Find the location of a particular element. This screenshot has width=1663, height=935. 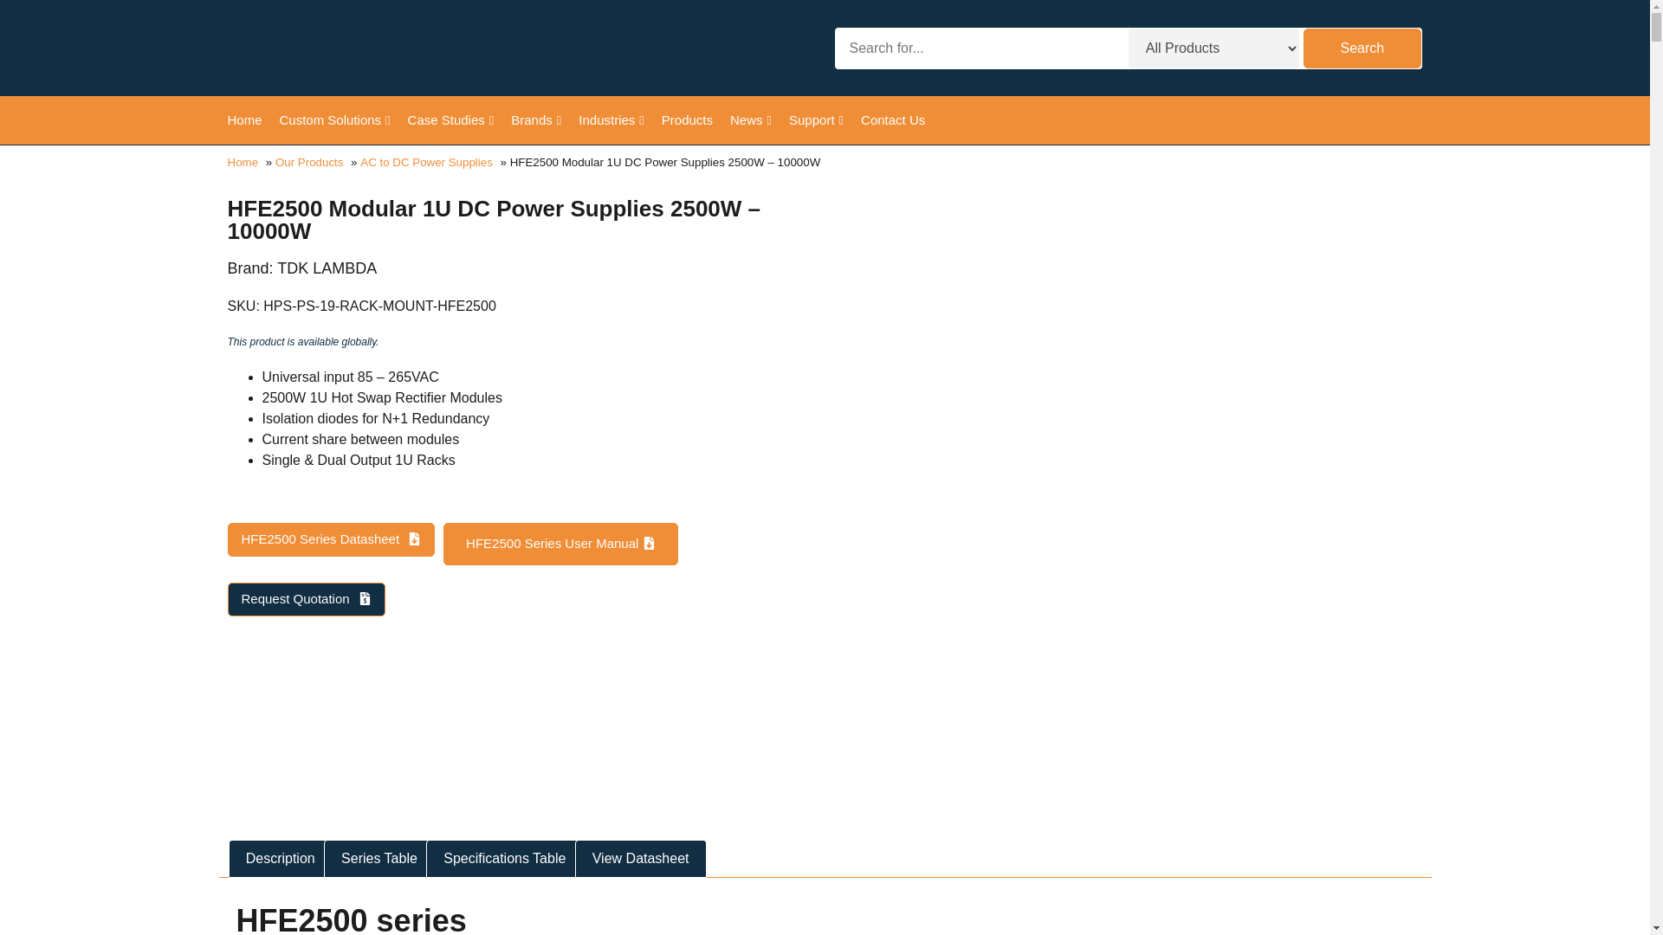

Industries is located at coordinates (611, 120).